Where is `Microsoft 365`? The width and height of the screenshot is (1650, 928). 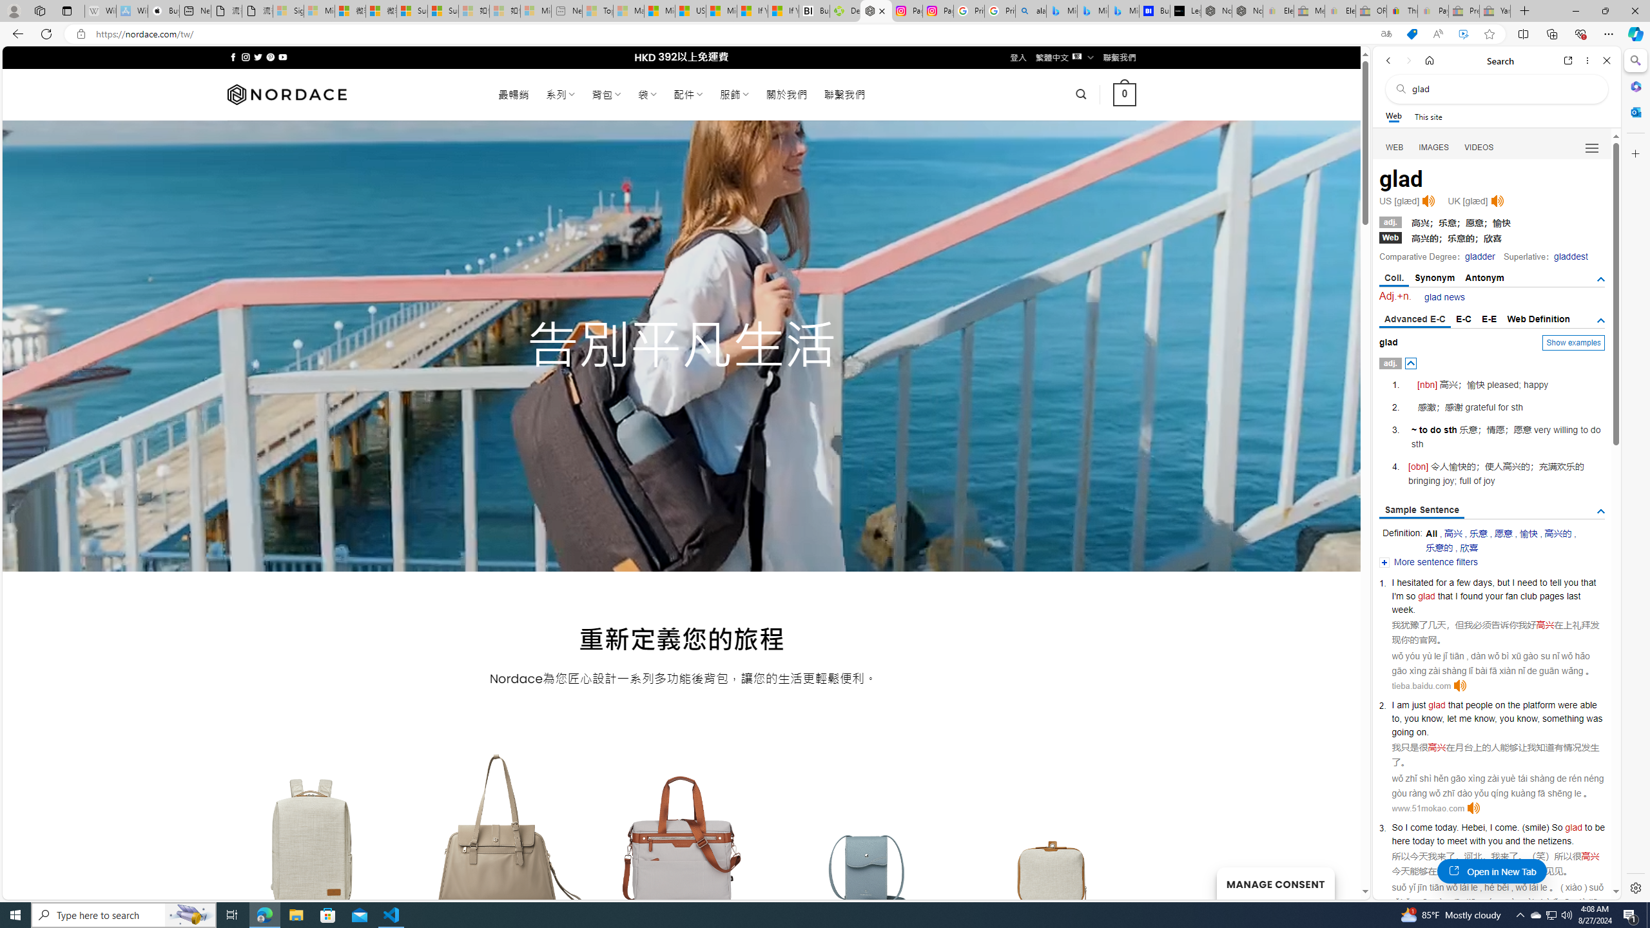 Microsoft 365 is located at coordinates (1635, 86).